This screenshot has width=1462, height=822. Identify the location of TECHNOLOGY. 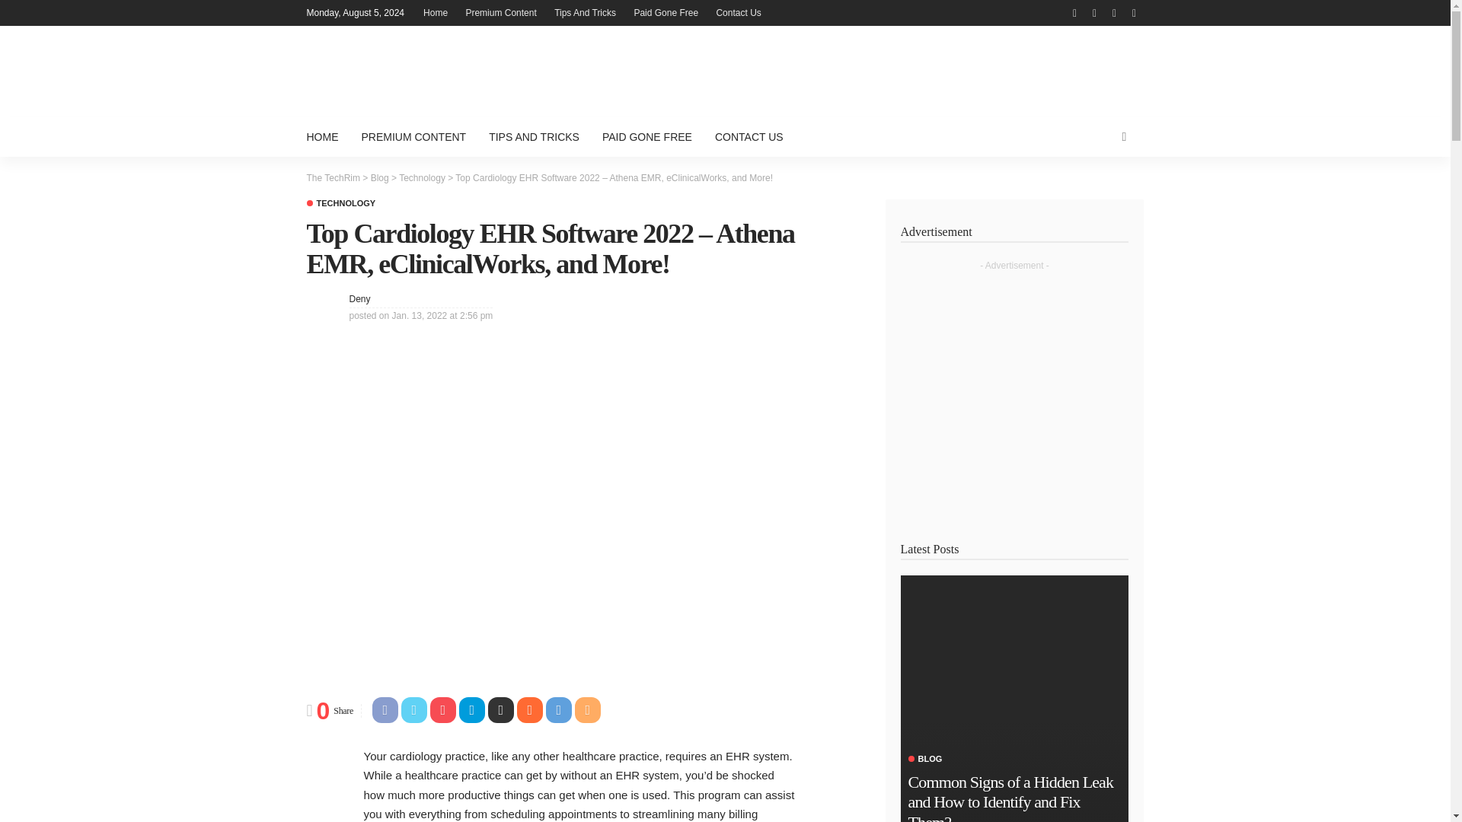
(340, 204).